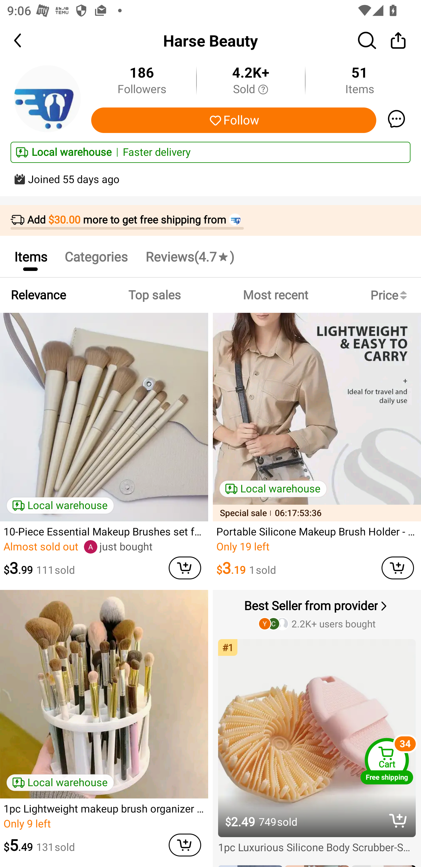 The image size is (421, 867). Describe the element at coordinates (251, 90) in the screenshot. I see `Sold` at that location.